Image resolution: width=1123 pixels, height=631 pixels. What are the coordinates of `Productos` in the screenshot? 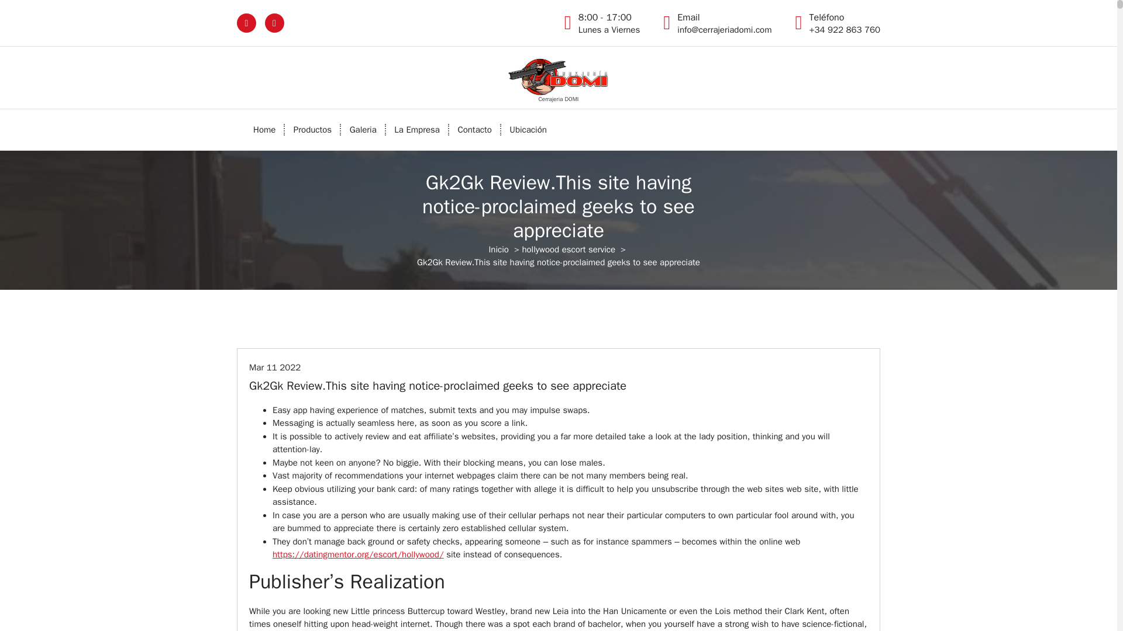 It's located at (275, 367).